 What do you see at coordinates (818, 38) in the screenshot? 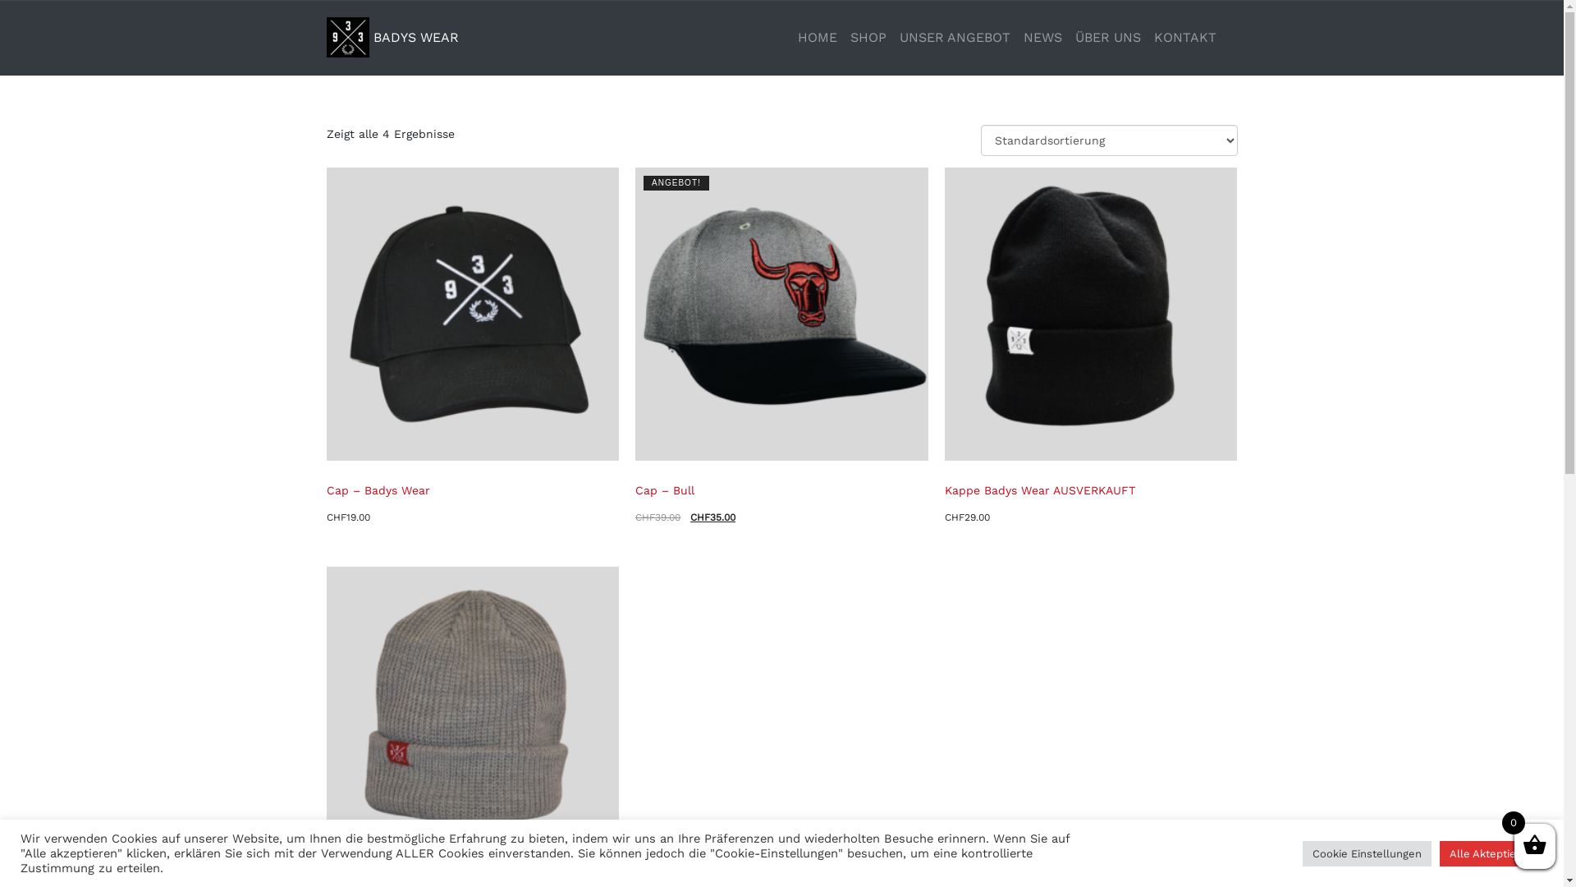
I see `HOME` at bounding box center [818, 38].